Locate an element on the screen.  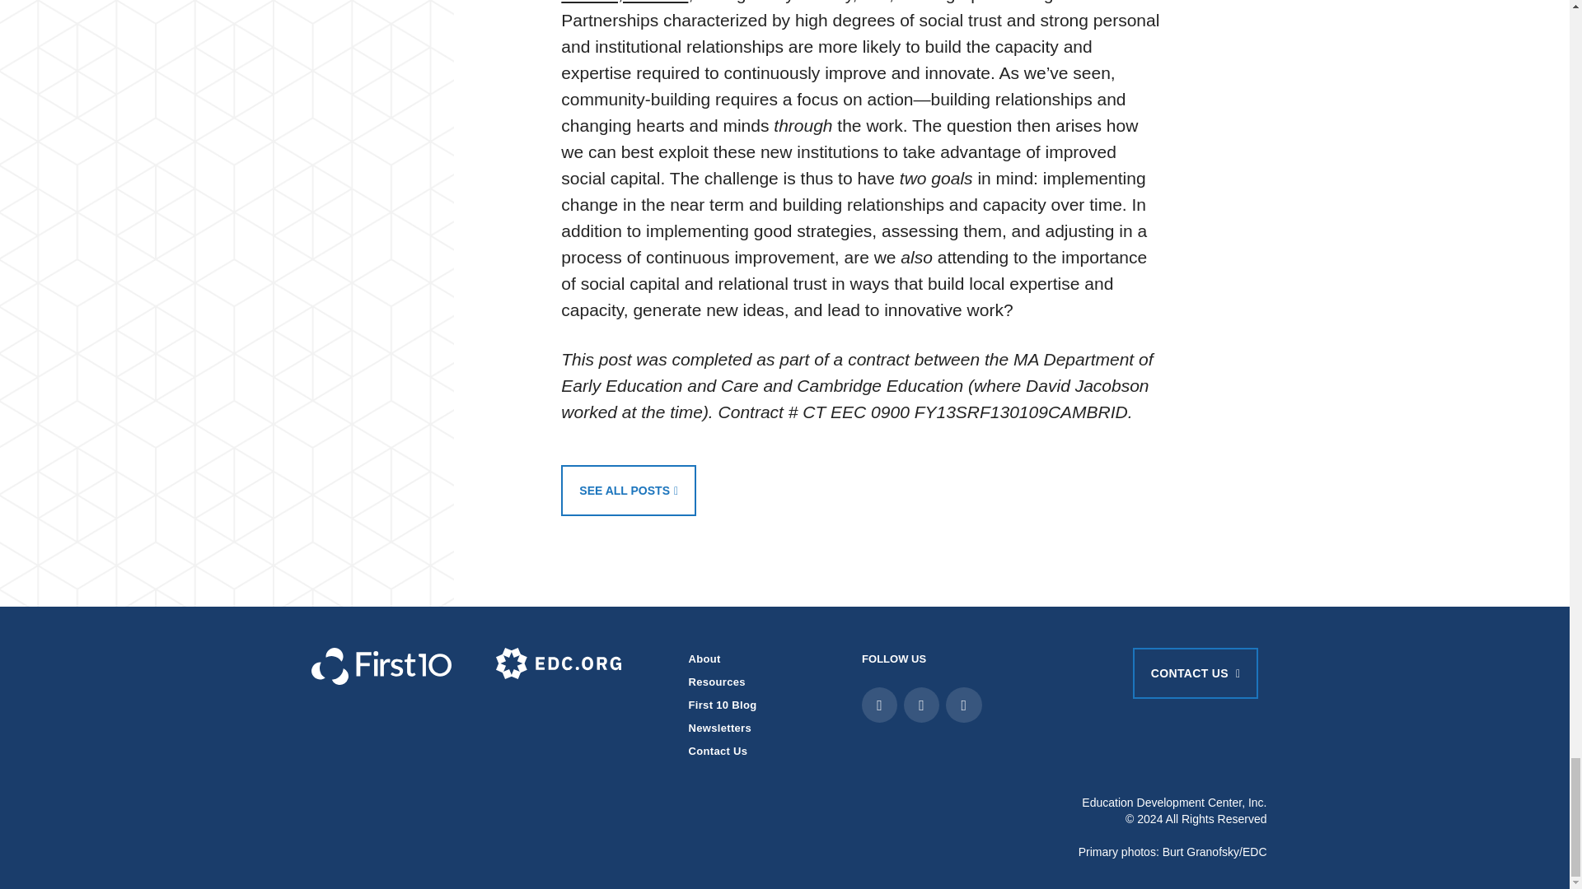
Ontario, Canada is located at coordinates (625, 2).